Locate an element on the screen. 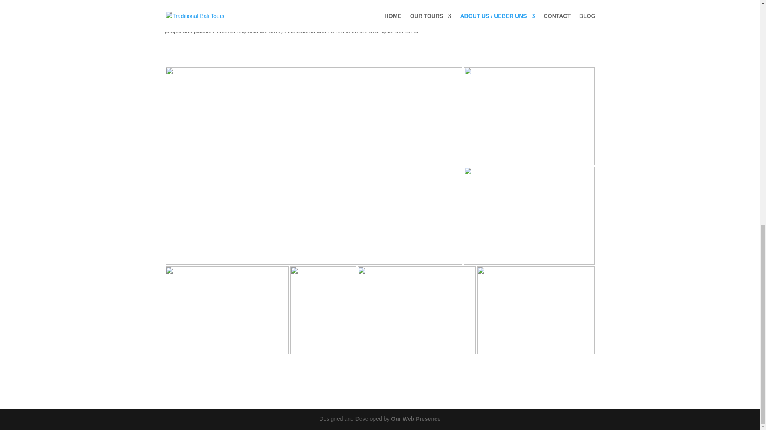 The height and width of the screenshot is (430, 766). about us page is located at coordinates (227, 310).